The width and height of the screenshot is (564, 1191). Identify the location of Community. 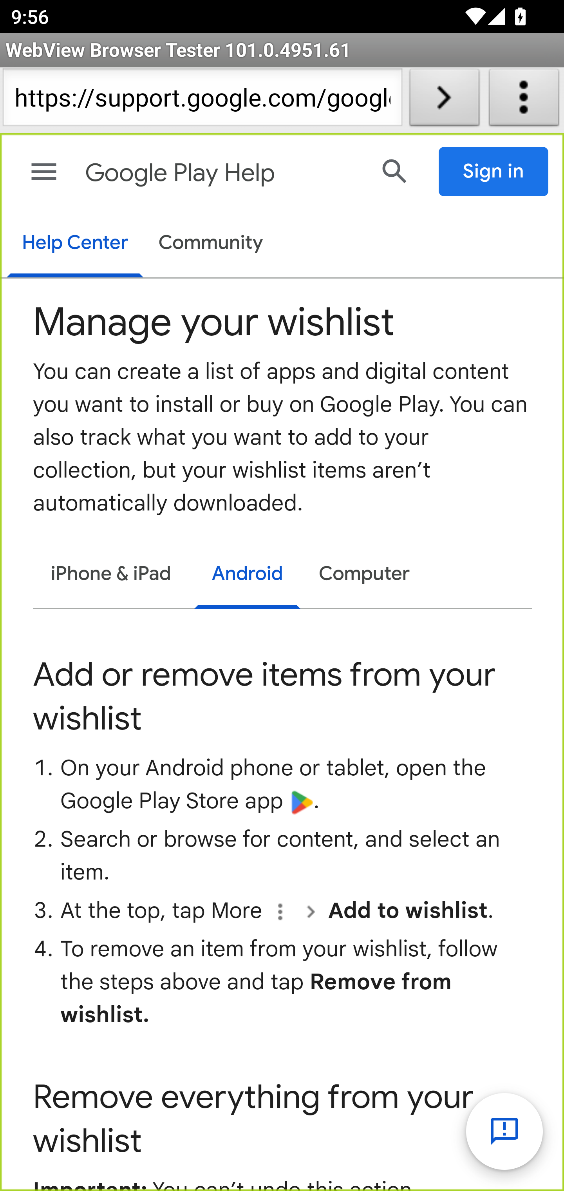
(211, 244).